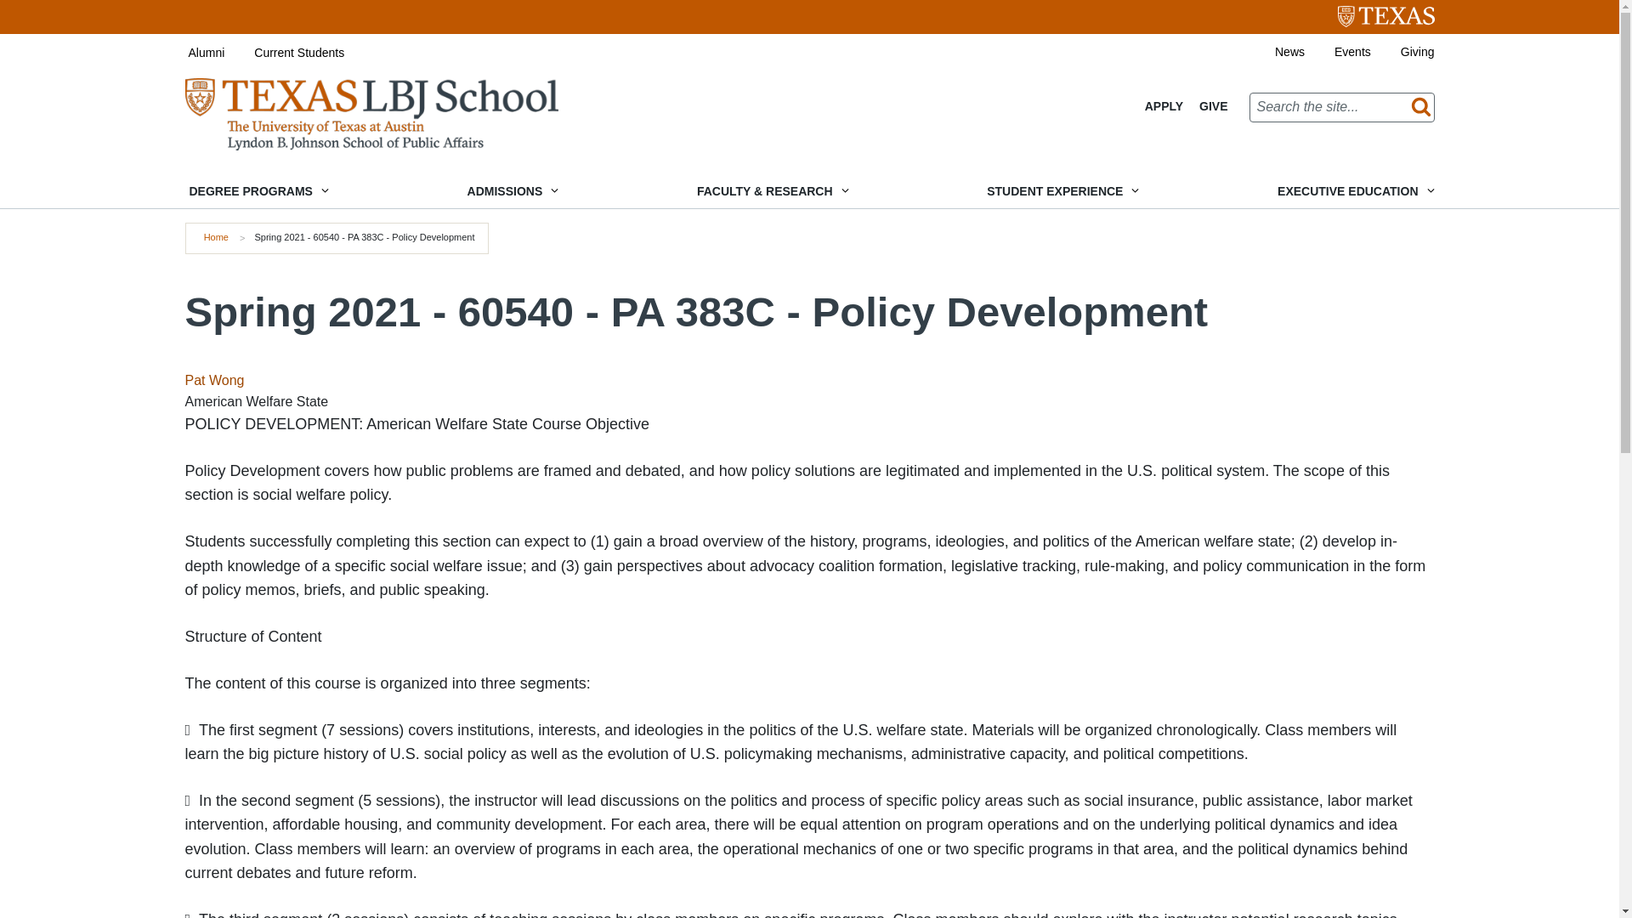  Describe the element at coordinates (1417, 107) in the screenshot. I see `Search` at that location.